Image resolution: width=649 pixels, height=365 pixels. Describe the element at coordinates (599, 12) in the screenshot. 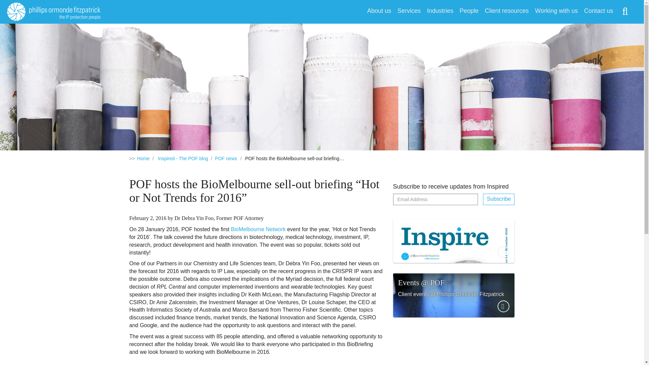

I see `Contact us` at that location.